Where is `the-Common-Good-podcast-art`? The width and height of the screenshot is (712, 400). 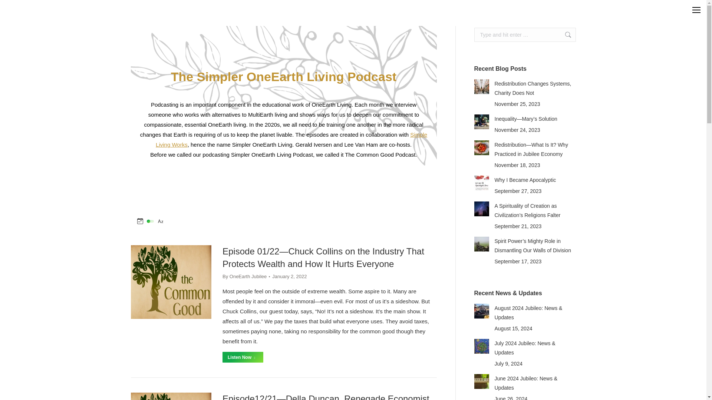 the-Common-Good-podcast-art is located at coordinates (171, 282).